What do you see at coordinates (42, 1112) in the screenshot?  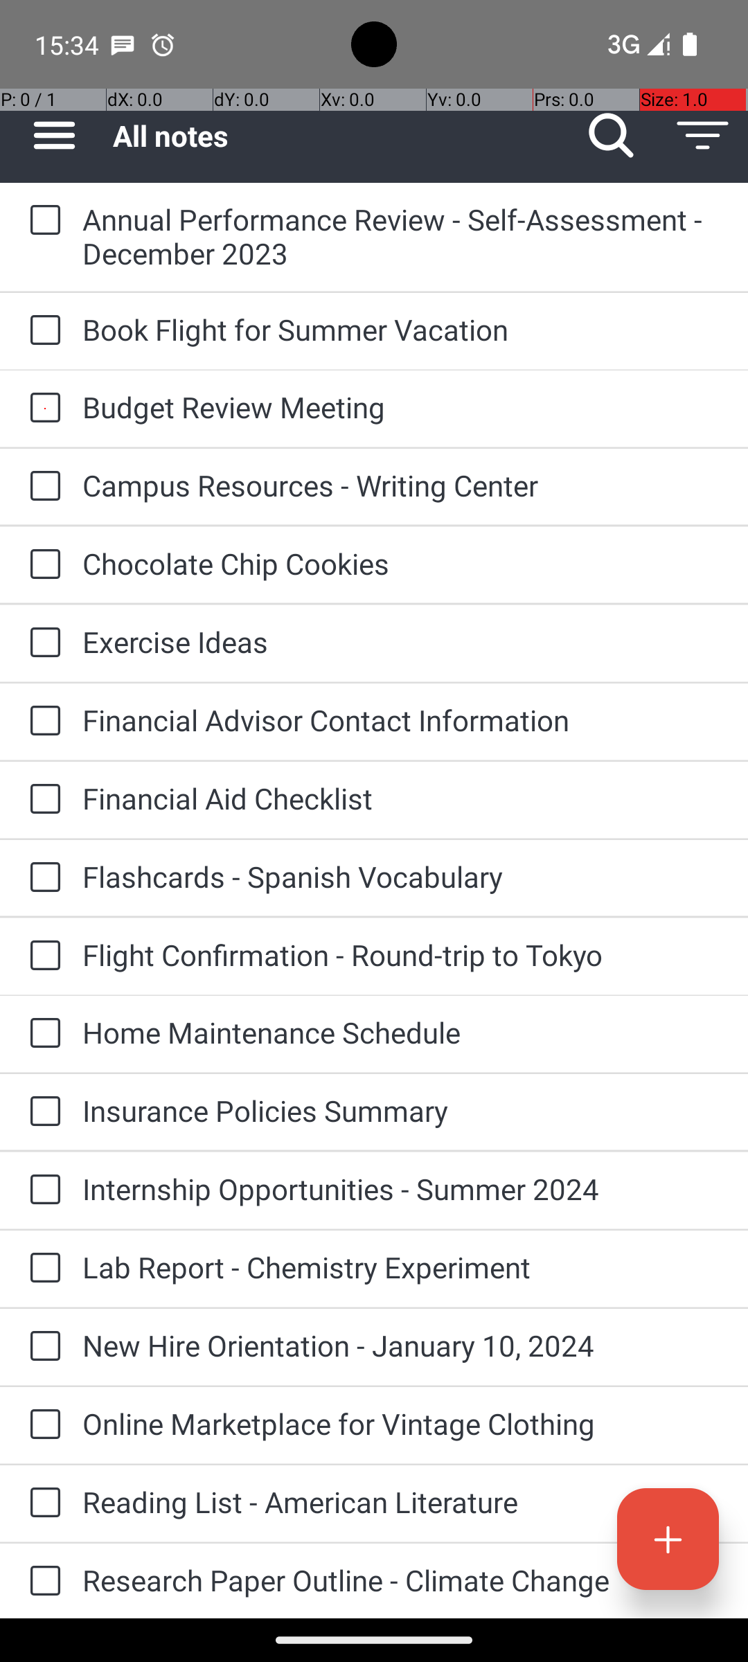 I see `to-do: Insurance Policies Summary` at bounding box center [42, 1112].